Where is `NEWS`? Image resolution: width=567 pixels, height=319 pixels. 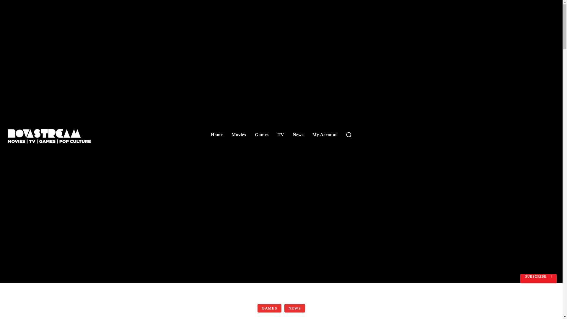 NEWS is located at coordinates (295, 308).